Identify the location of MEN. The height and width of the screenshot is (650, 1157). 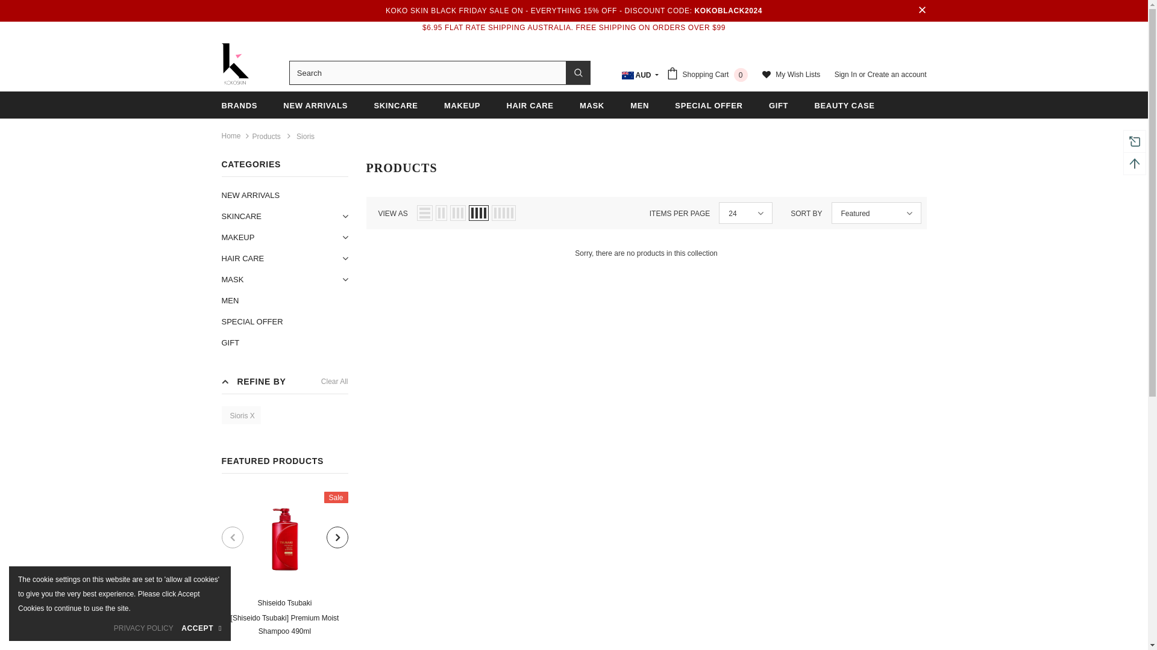
(640, 105).